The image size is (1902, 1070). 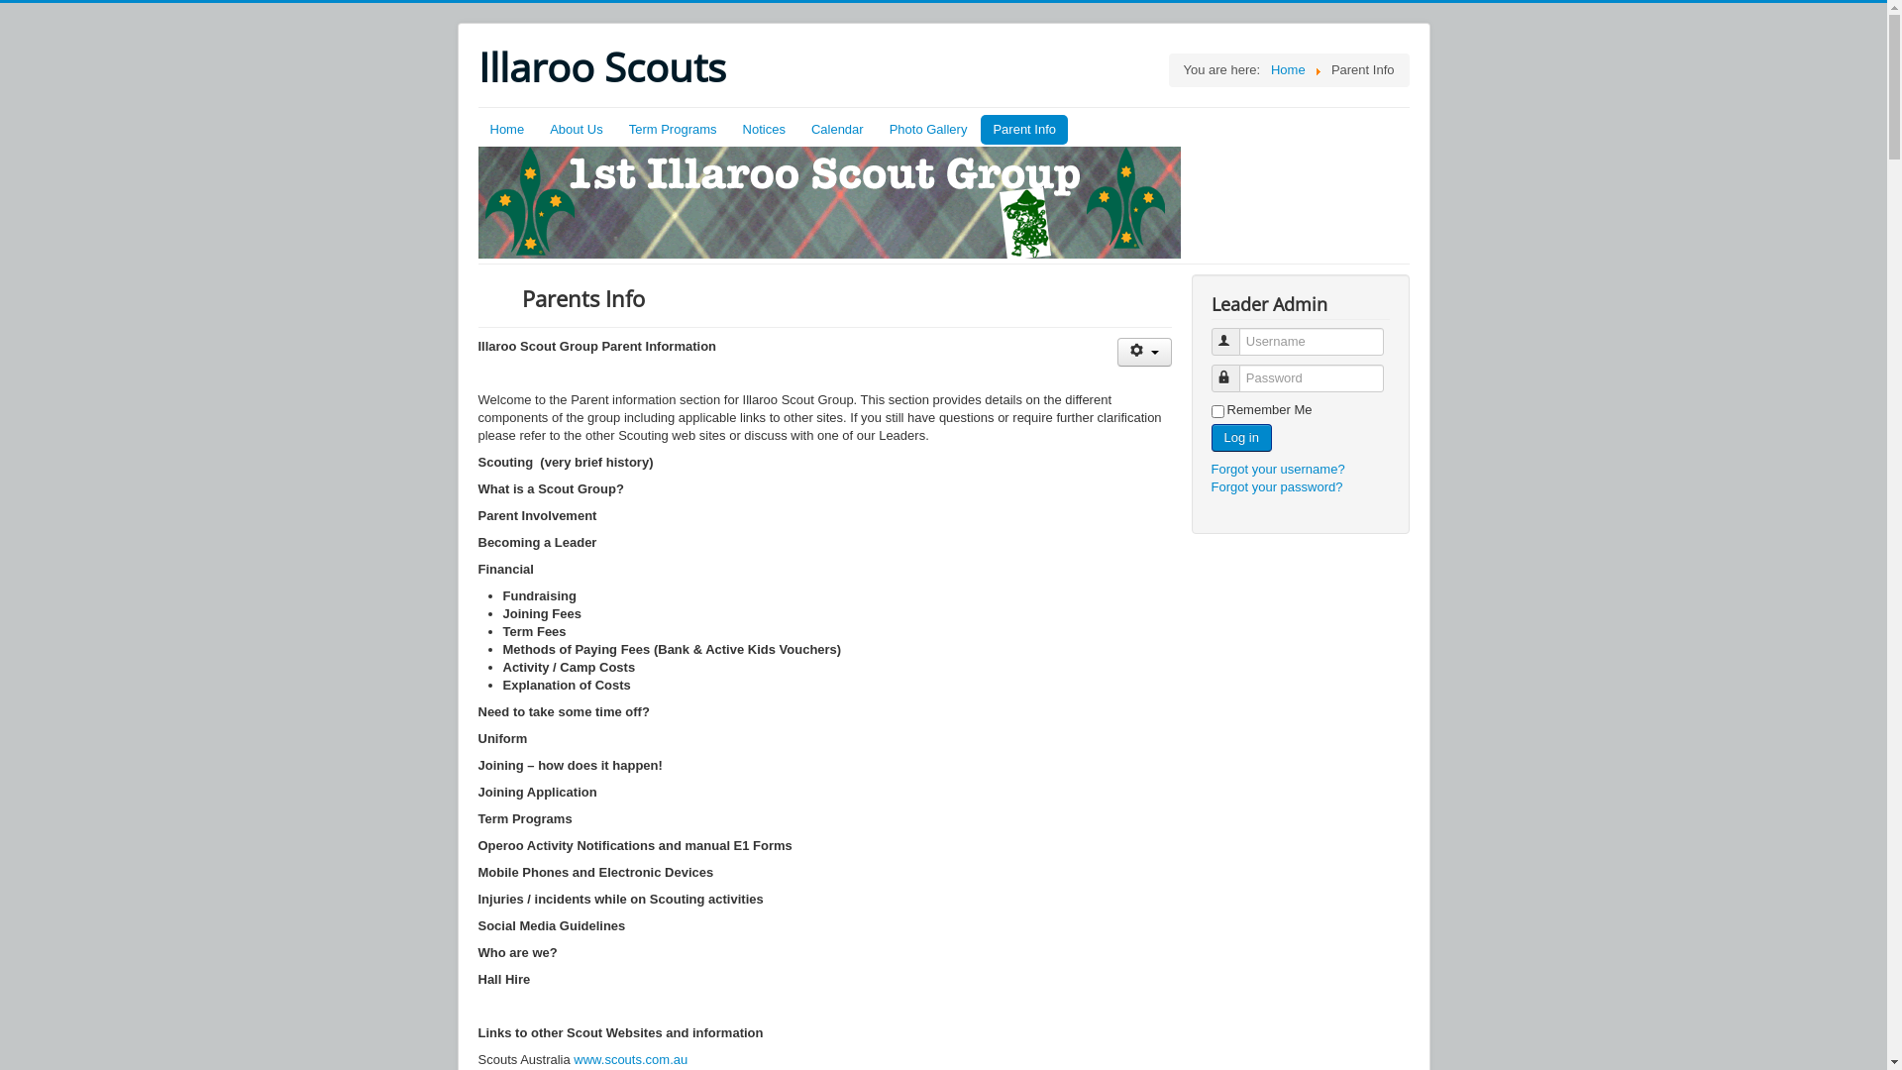 I want to click on Photo Gallery, so click(x=929, y=130).